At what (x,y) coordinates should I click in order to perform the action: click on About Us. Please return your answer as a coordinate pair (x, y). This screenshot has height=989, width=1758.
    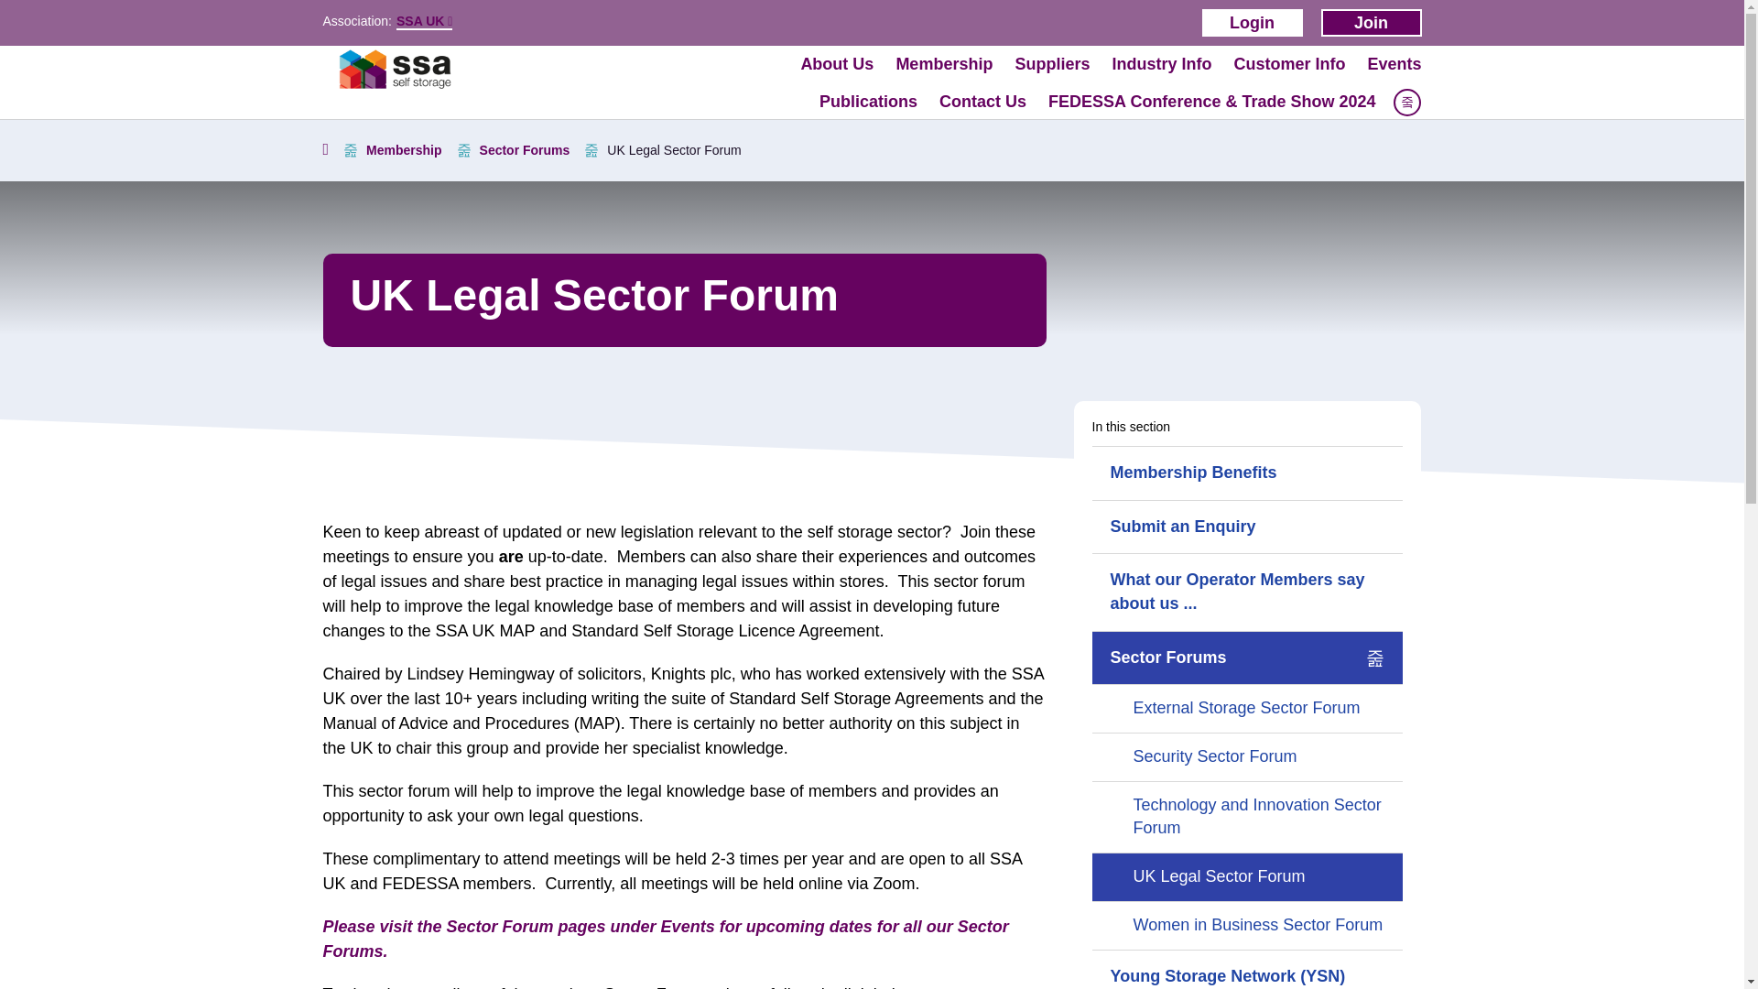
    Looking at the image, I should click on (837, 64).